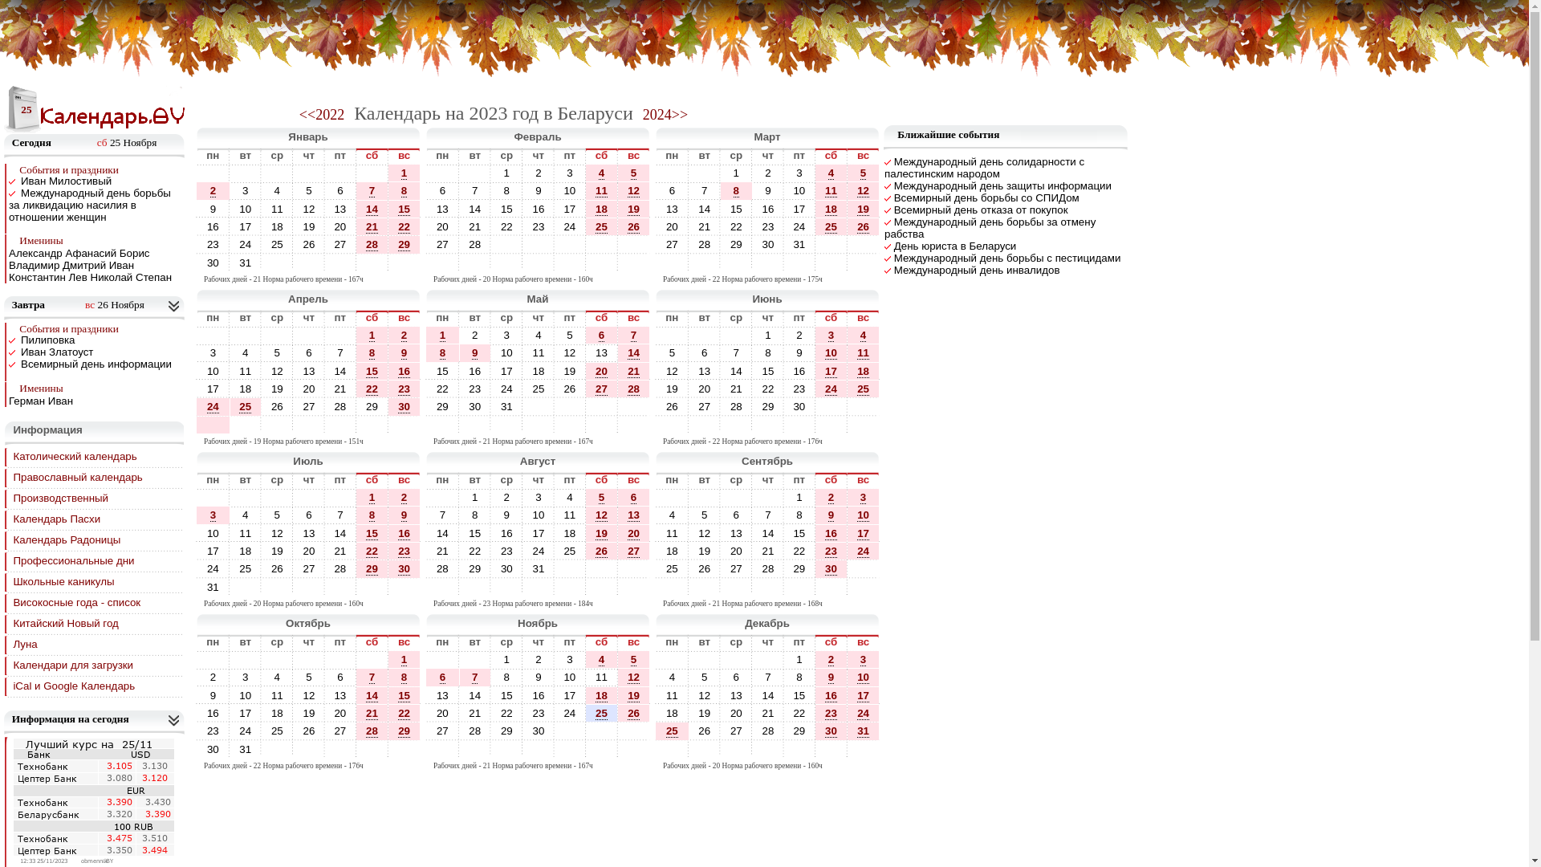 This screenshot has height=867, width=1541. Describe the element at coordinates (340, 336) in the screenshot. I see ` ` at that location.